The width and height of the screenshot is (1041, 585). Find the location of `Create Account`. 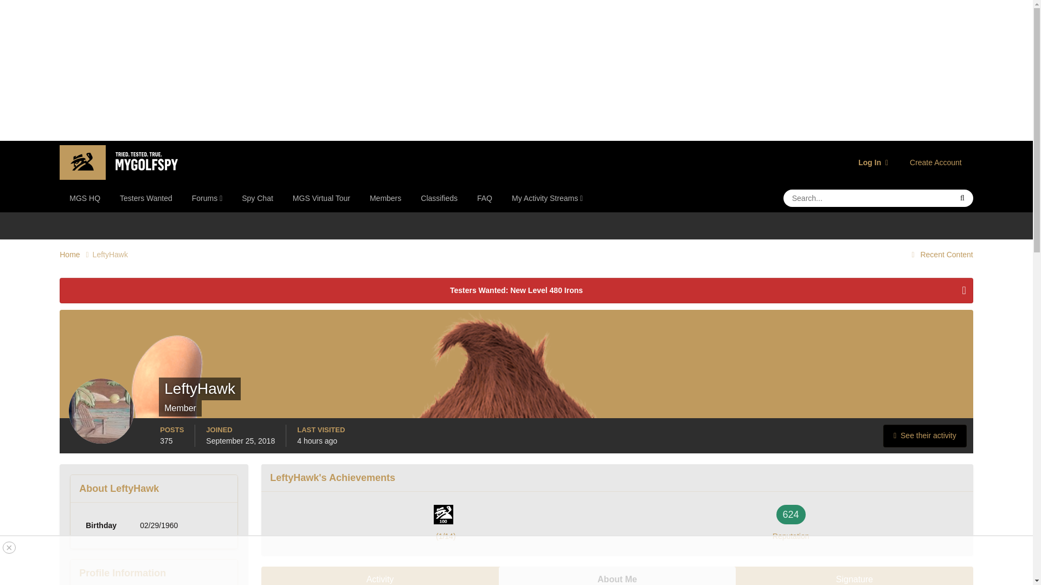

Create Account is located at coordinates (936, 162).